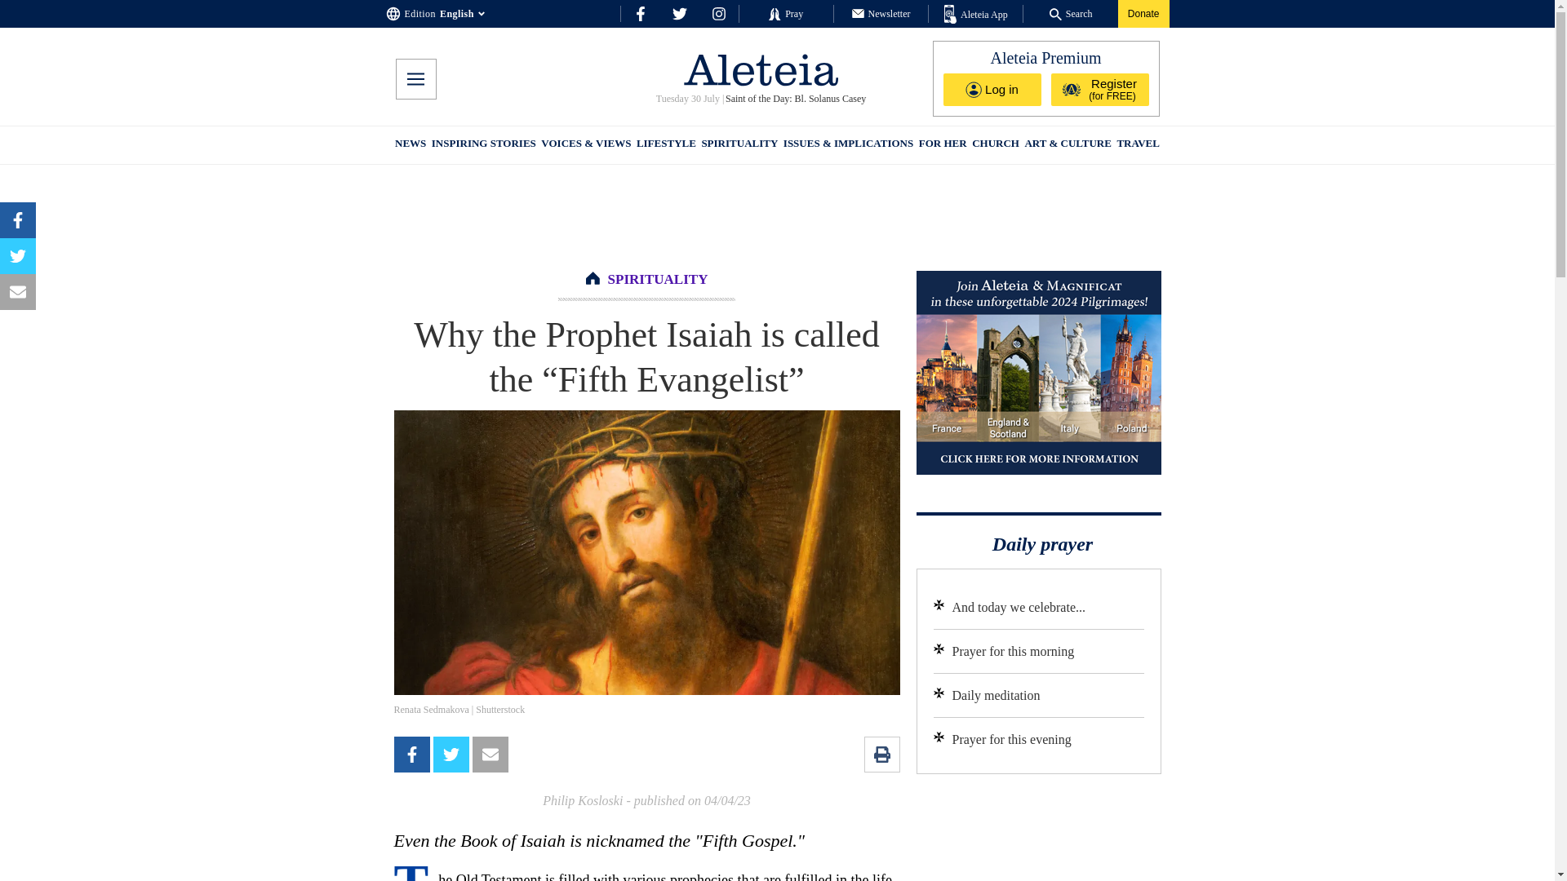  Describe the element at coordinates (1071, 13) in the screenshot. I see `Search` at that location.